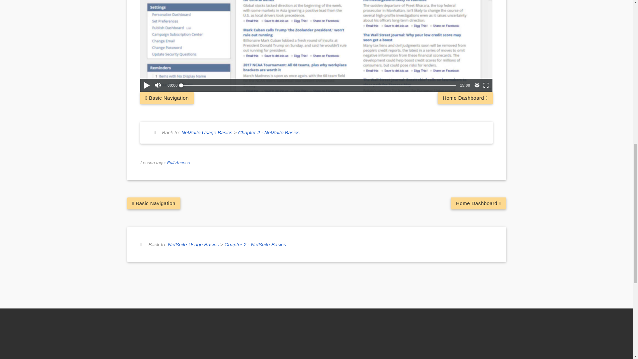 This screenshot has height=359, width=638. Describe the element at coordinates (268, 132) in the screenshot. I see `Back to the module` at that location.